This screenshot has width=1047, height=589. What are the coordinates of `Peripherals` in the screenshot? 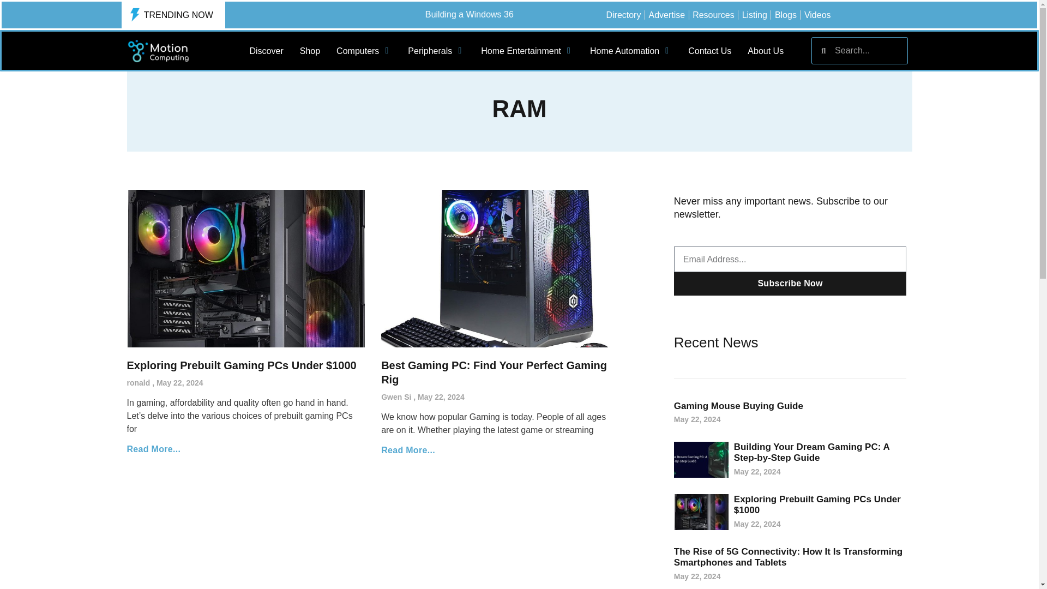 It's located at (430, 51).